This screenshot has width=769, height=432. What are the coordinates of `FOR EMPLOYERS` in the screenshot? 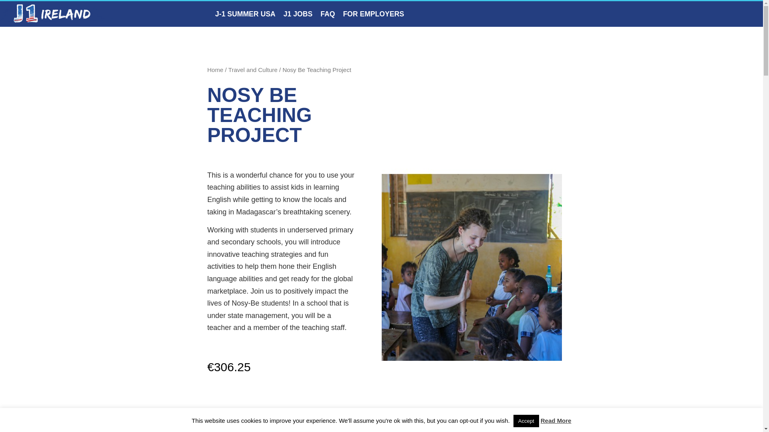 It's located at (373, 14).